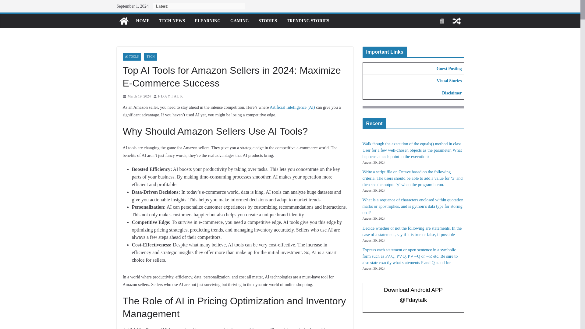 The image size is (585, 329). Describe the element at coordinates (170, 96) in the screenshot. I see `F D A Y T A L K` at that location.